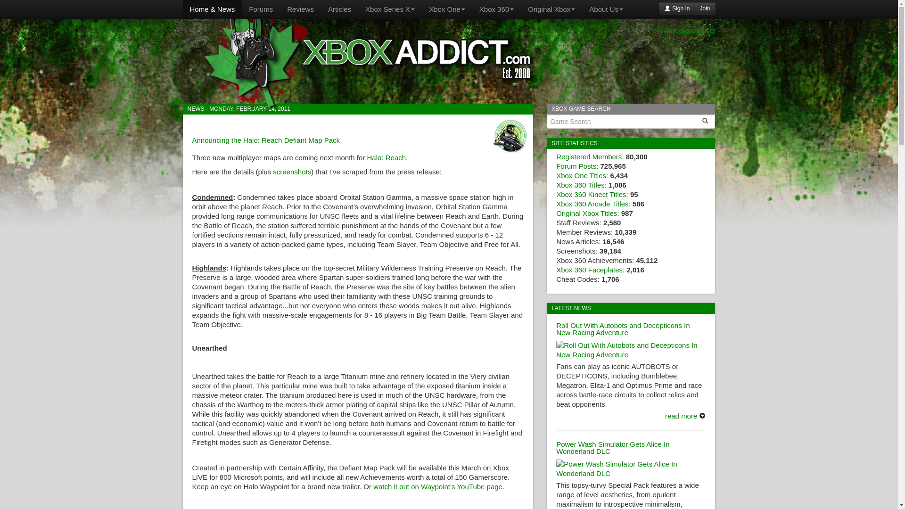 This screenshot has height=509, width=905. I want to click on Sign In, so click(677, 8).